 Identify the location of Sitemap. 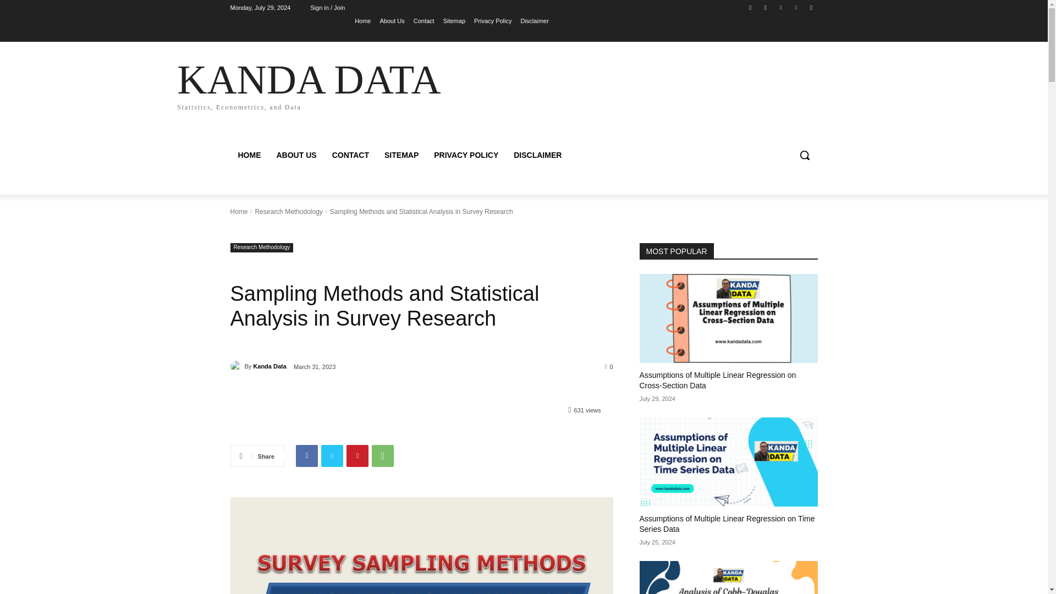
(454, 20).